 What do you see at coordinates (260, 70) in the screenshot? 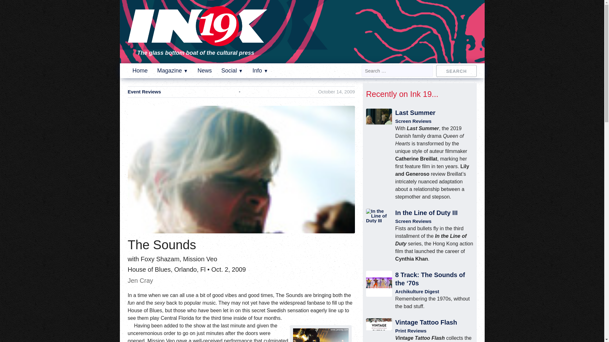
I see `Info` at bounding box center [260, 70].